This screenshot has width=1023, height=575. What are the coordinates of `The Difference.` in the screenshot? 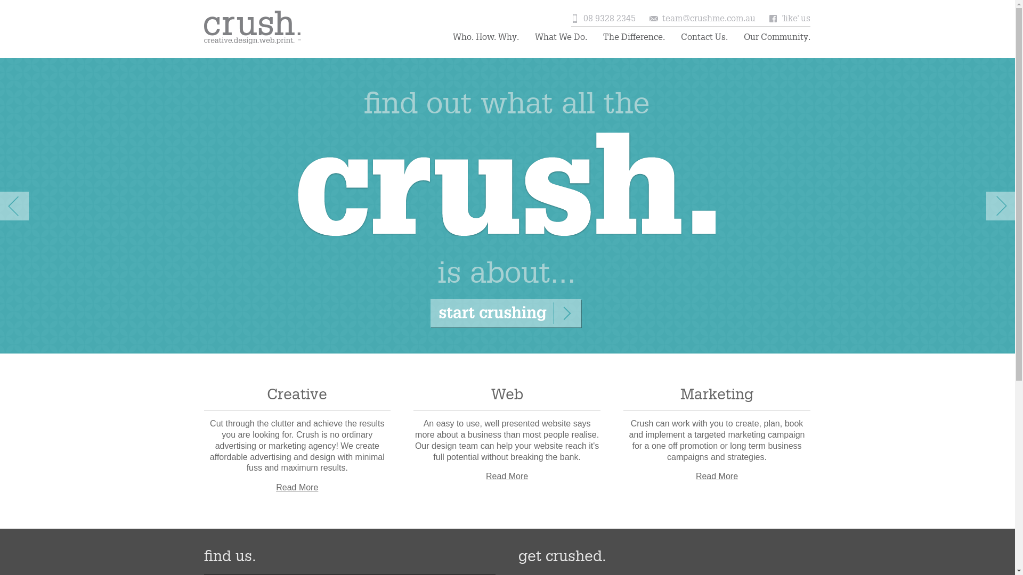 It's located at (634, 37).